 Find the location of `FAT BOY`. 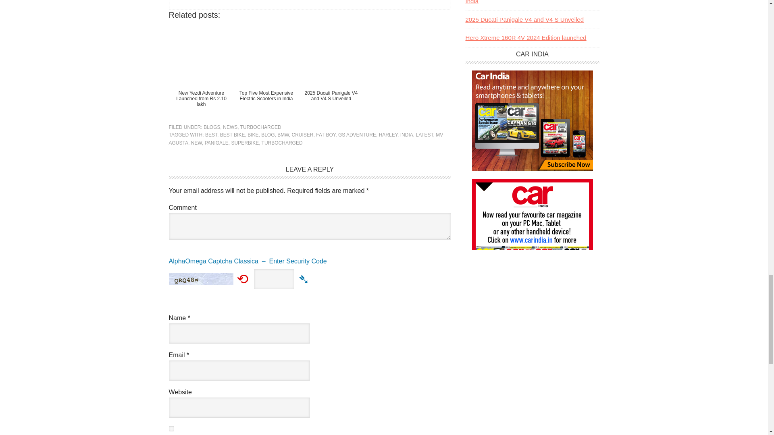

FAT BOY is located at coordinates (325, 135).